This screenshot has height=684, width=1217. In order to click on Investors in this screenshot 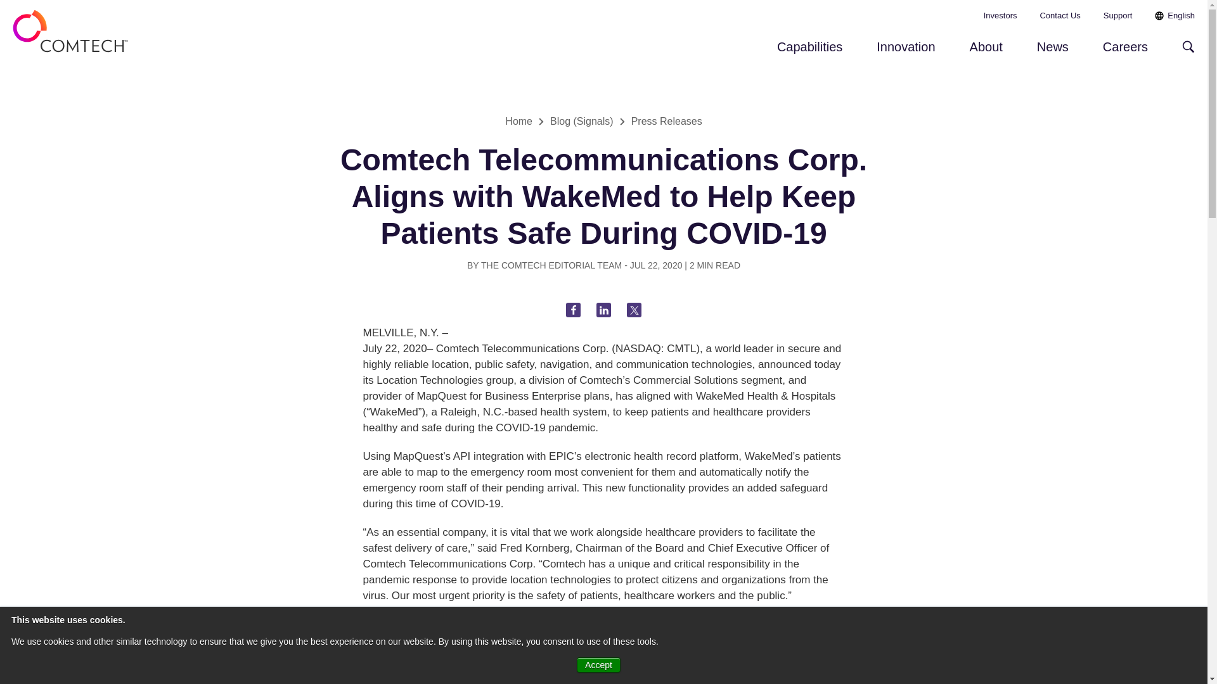, I will do `click(1000, 15)`.